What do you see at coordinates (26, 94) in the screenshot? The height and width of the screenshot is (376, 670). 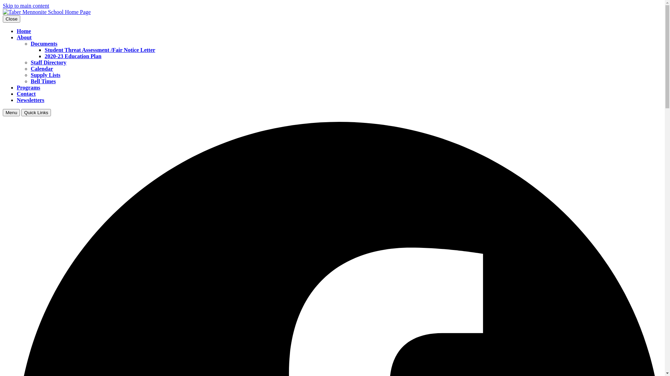 I see `Contact` at bounding box center [26, 94].